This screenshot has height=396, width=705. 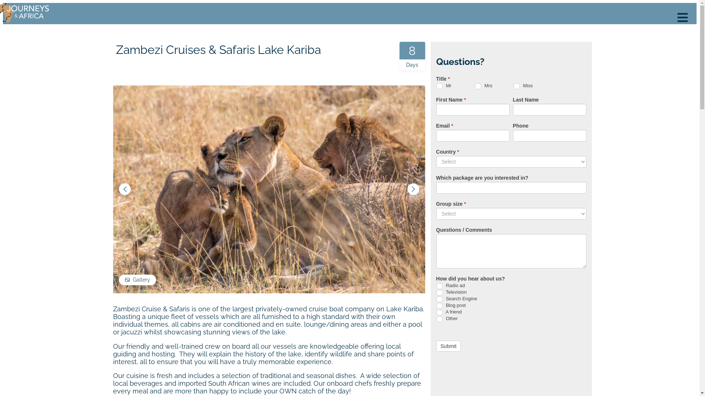 What do you see at coordinates (449, 346) in the screenshot?
I see `Submit` at bounding box center [449, 346].